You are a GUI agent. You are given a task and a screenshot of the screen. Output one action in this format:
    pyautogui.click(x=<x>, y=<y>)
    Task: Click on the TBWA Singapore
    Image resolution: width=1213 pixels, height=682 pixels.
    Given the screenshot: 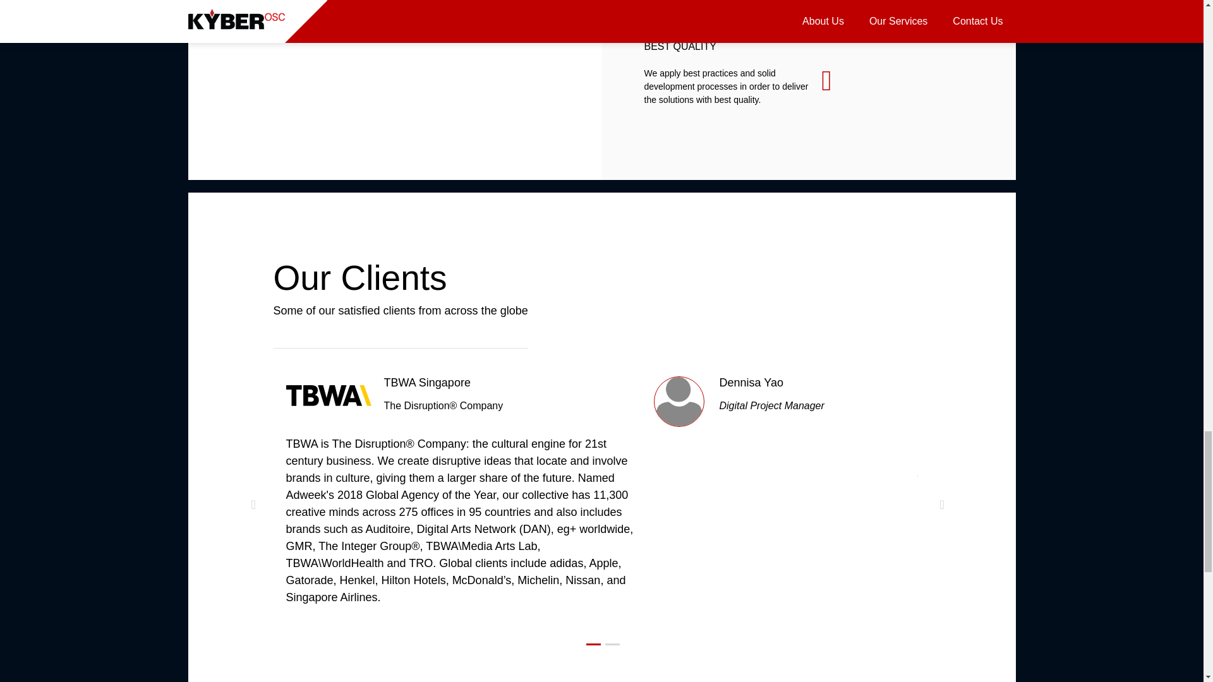 What is the action you would take?
    pyautogui.click(x=427, y=383)
    